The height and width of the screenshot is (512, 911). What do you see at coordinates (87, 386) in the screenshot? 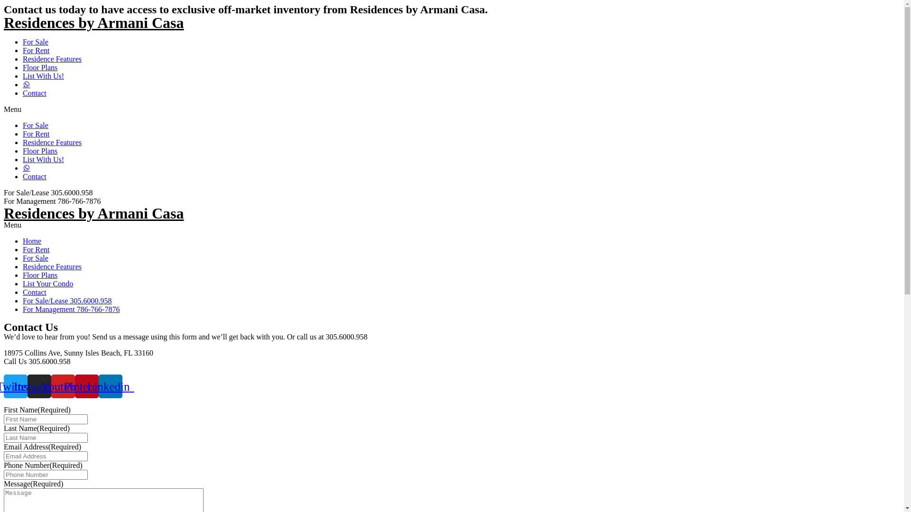
I see `Pinterest` at bounding box center [87, 386].